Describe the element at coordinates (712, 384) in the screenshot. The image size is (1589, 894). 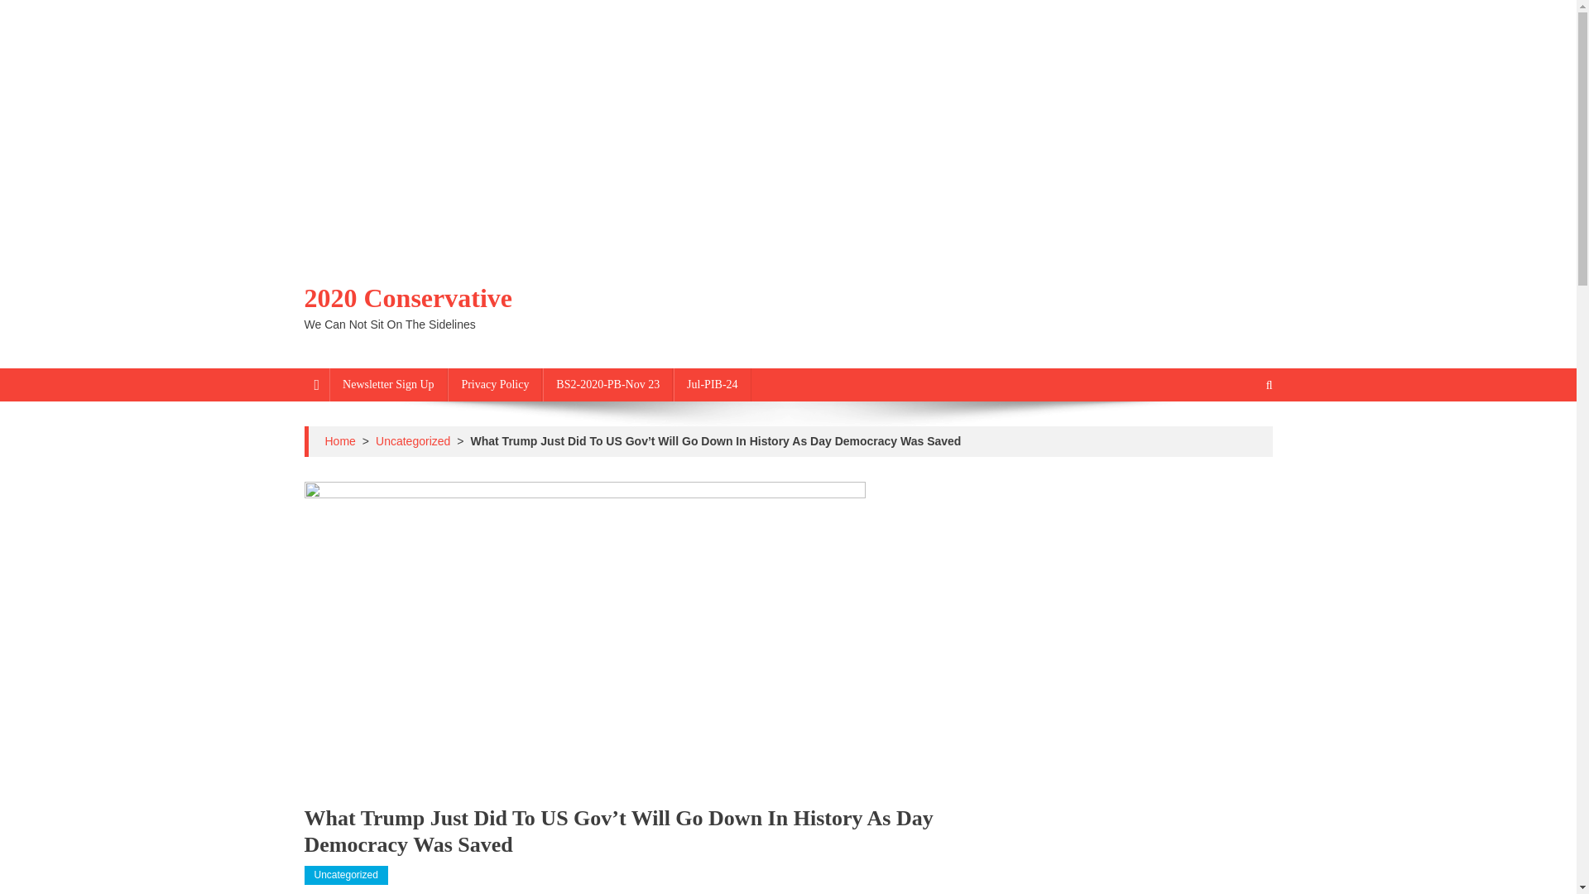
I see `Jul-PIB-24` at that location.